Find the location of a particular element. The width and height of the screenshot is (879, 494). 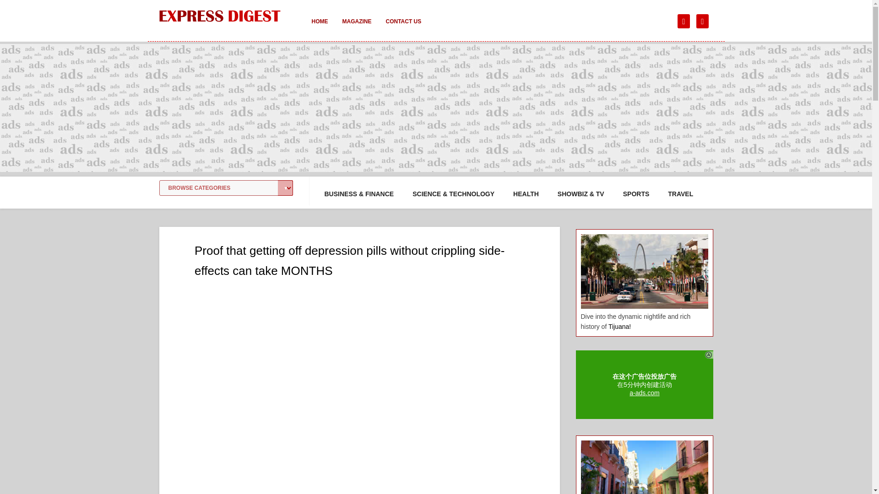

HEALTH is located at coordinates (526, 194).